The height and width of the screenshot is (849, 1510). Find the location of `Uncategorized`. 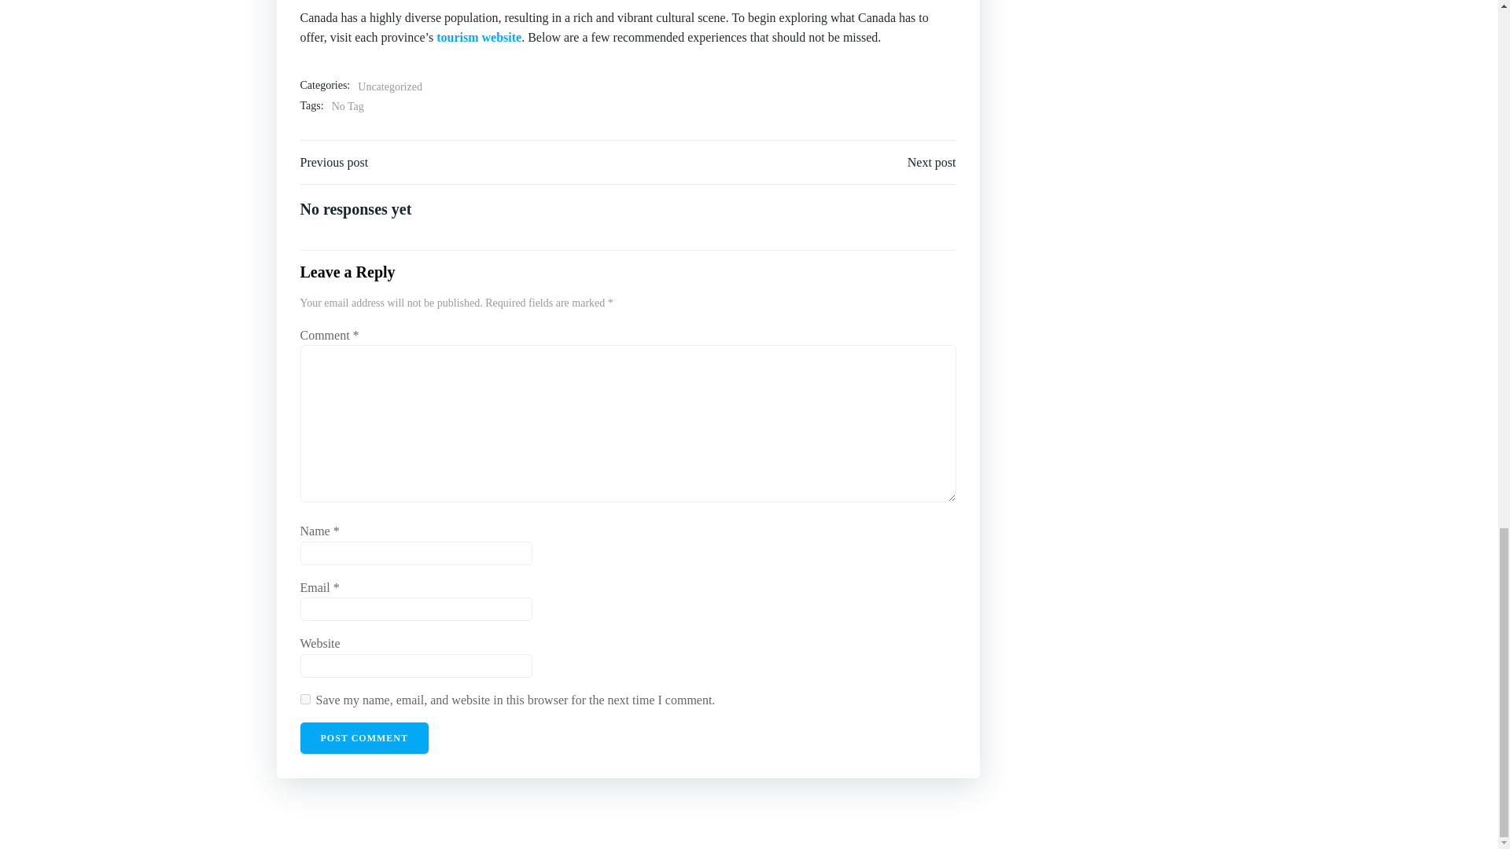

Uncategorized is located at coordinates (390, 87).